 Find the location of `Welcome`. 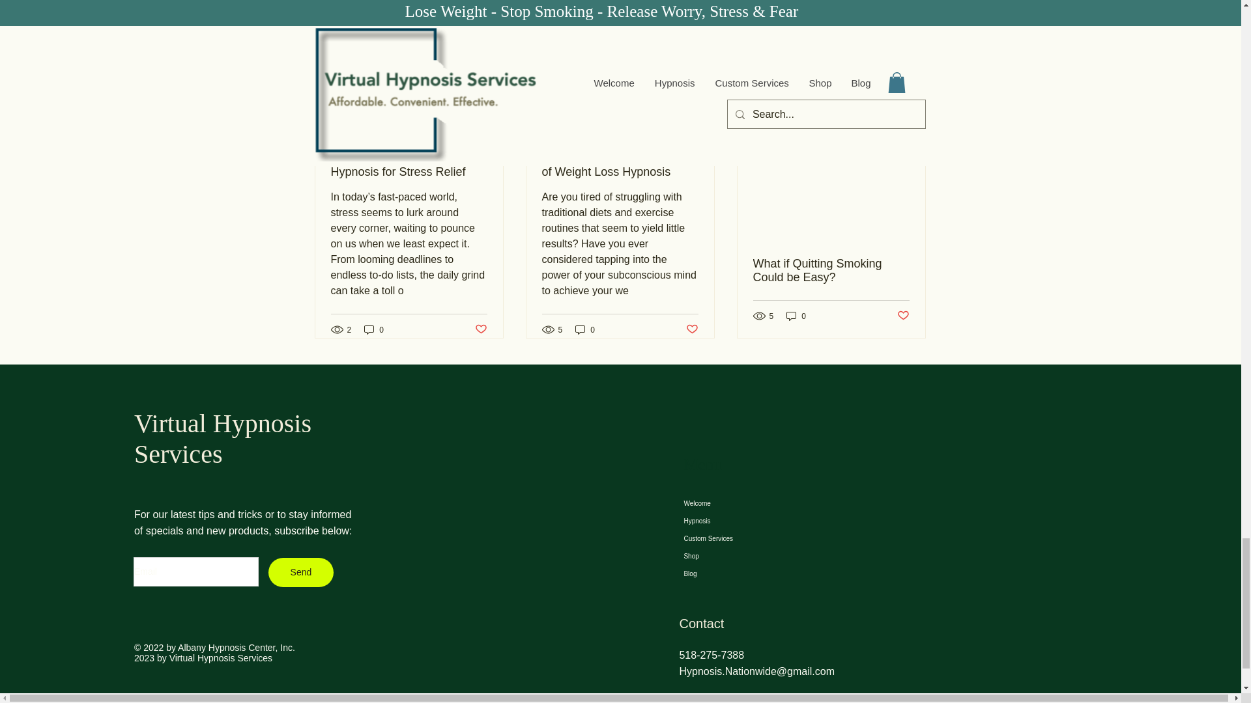

Welcome is located at coordinates (741, 504).